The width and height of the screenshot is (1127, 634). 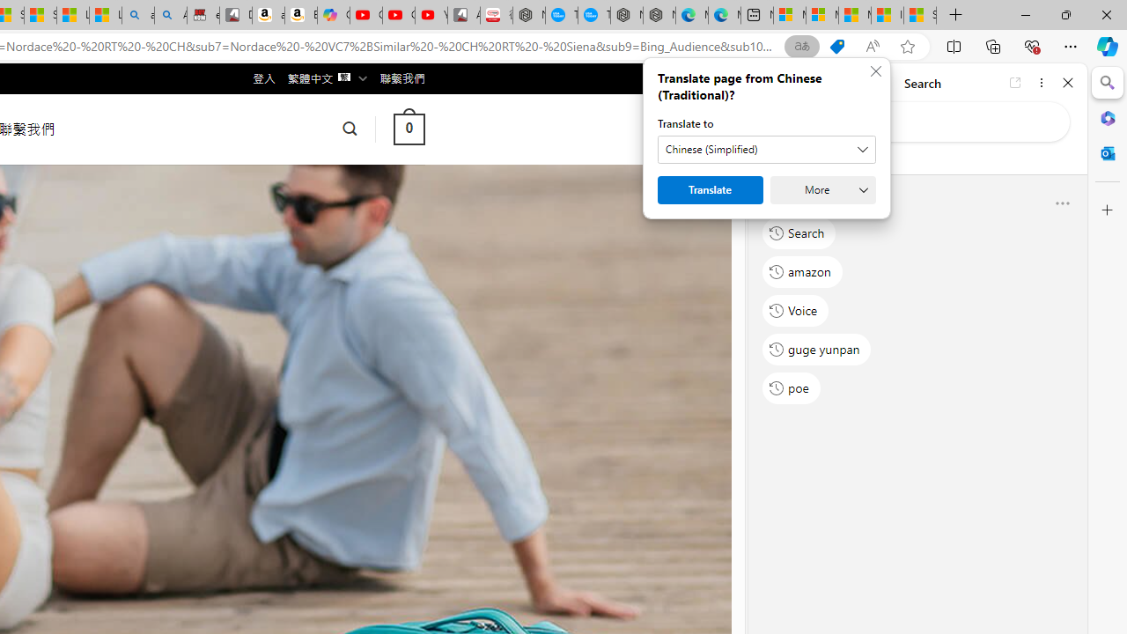 I want to click on Gloom - YouTube, so click(x=399, y=16).